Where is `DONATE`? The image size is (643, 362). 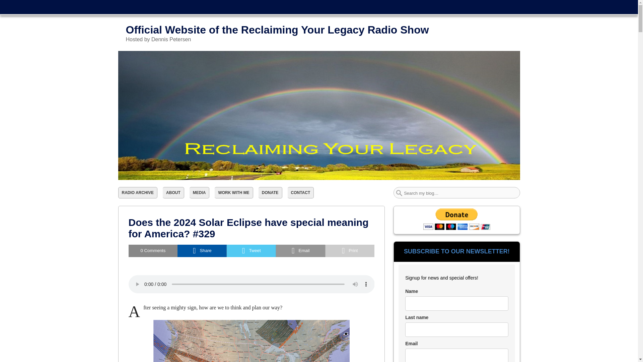
DONATE is located at coordinates (270, 192).